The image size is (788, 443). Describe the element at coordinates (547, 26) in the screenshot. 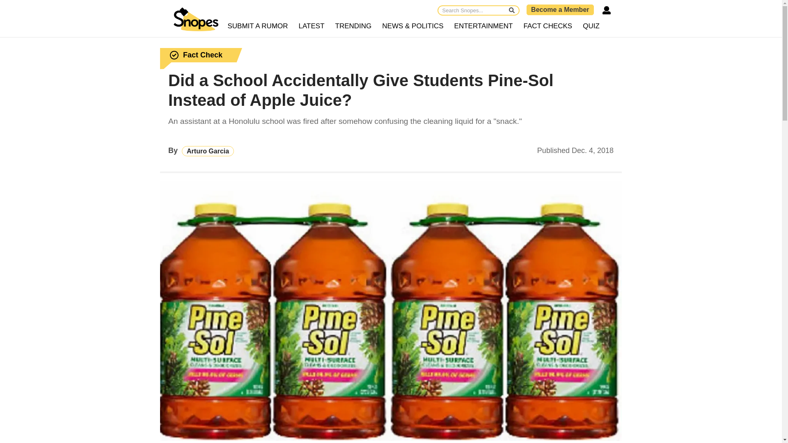

I see `FACT CHECKS` at that location.